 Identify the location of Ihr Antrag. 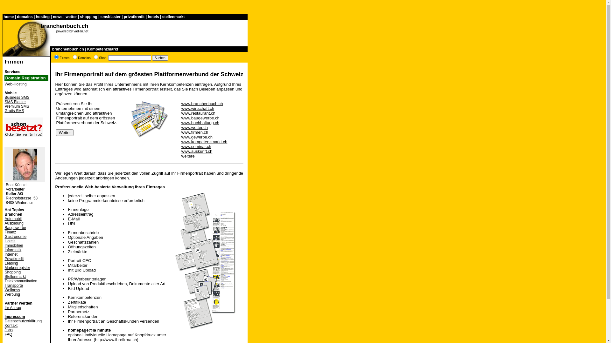
(13, 308).